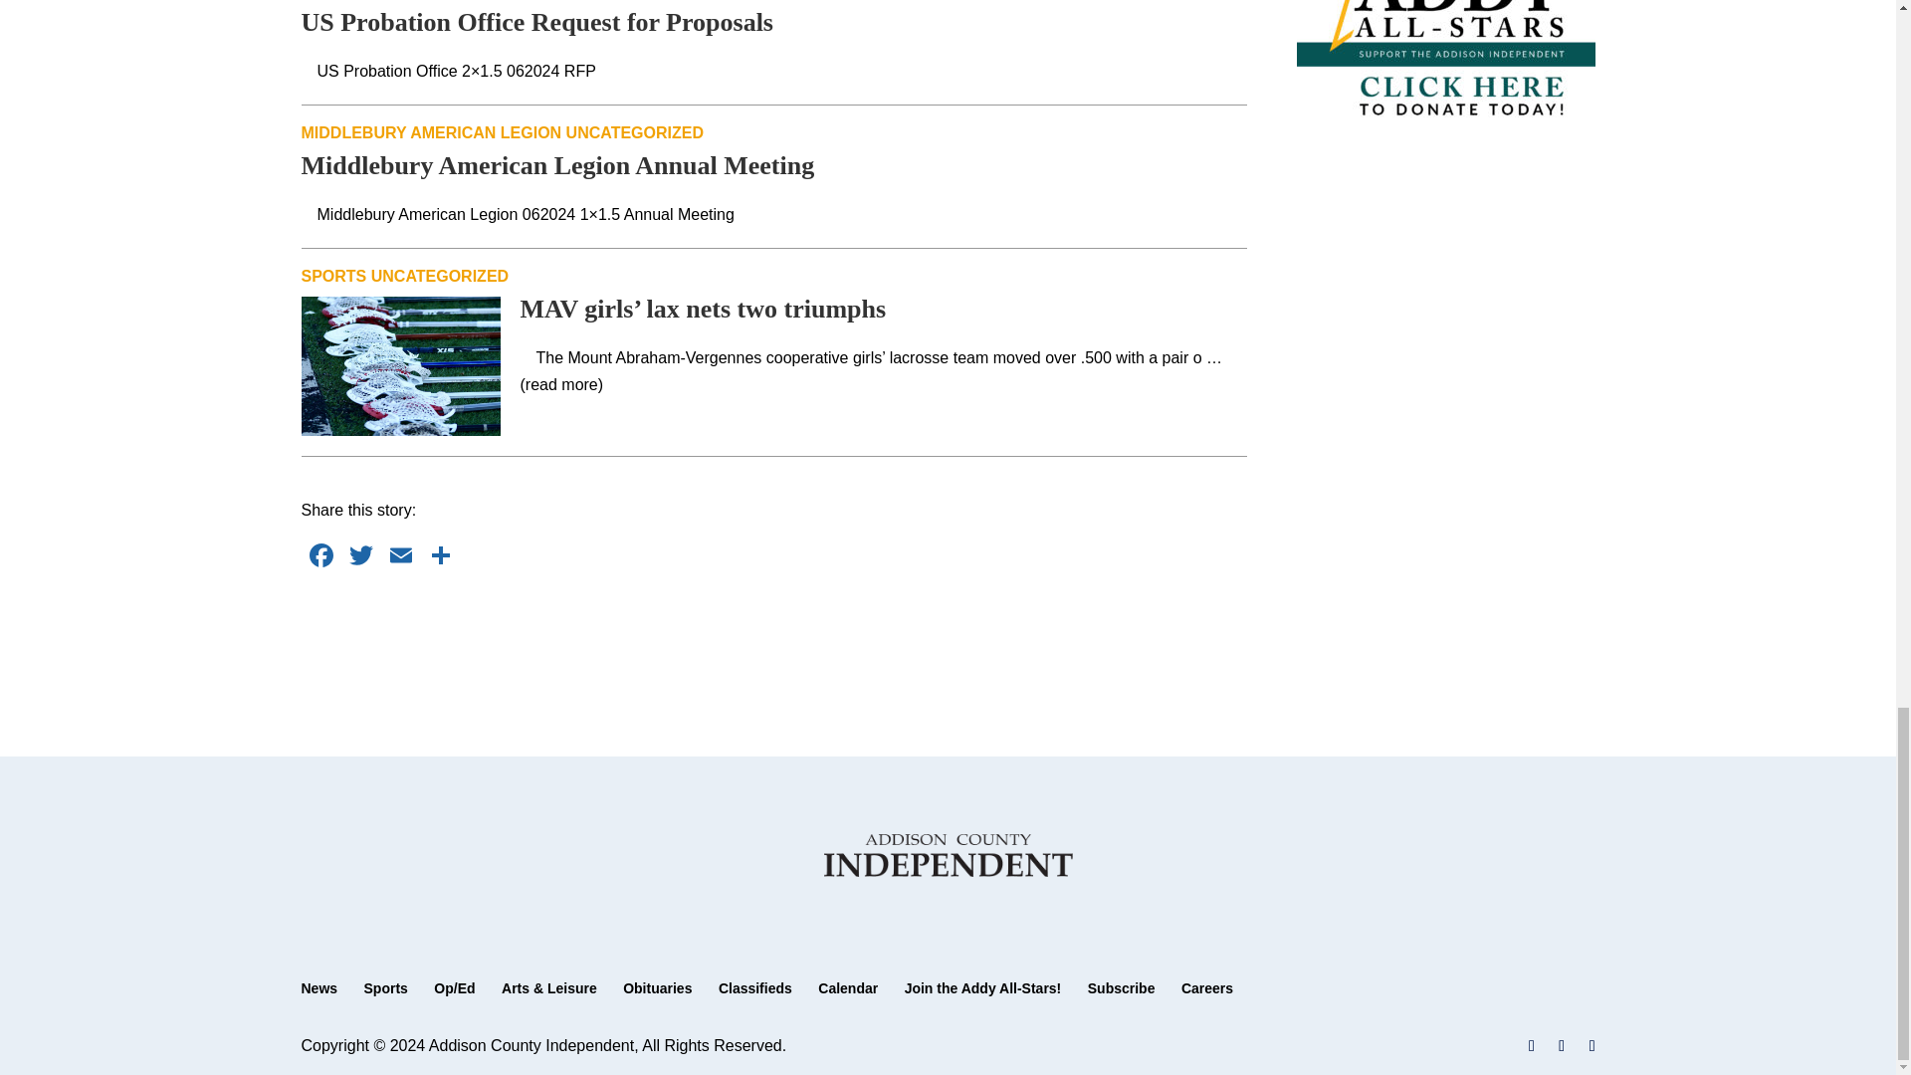 Image resolution: width=1911 pixels, height=1075 pixels. Describe the element at coordinates (360, 557) in the screenshot. I see `Twitter` at that location.